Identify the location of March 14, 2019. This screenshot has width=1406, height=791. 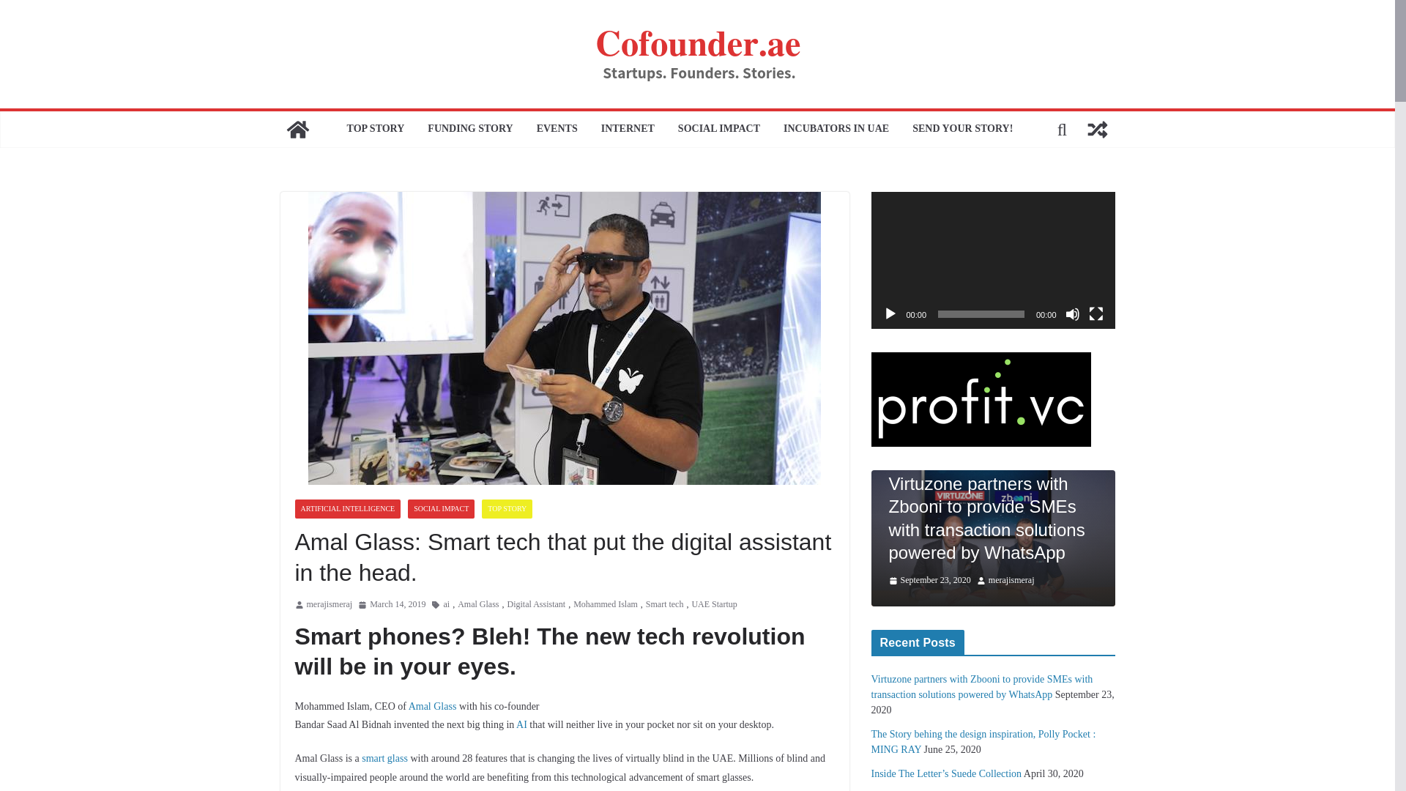
(392, 605).